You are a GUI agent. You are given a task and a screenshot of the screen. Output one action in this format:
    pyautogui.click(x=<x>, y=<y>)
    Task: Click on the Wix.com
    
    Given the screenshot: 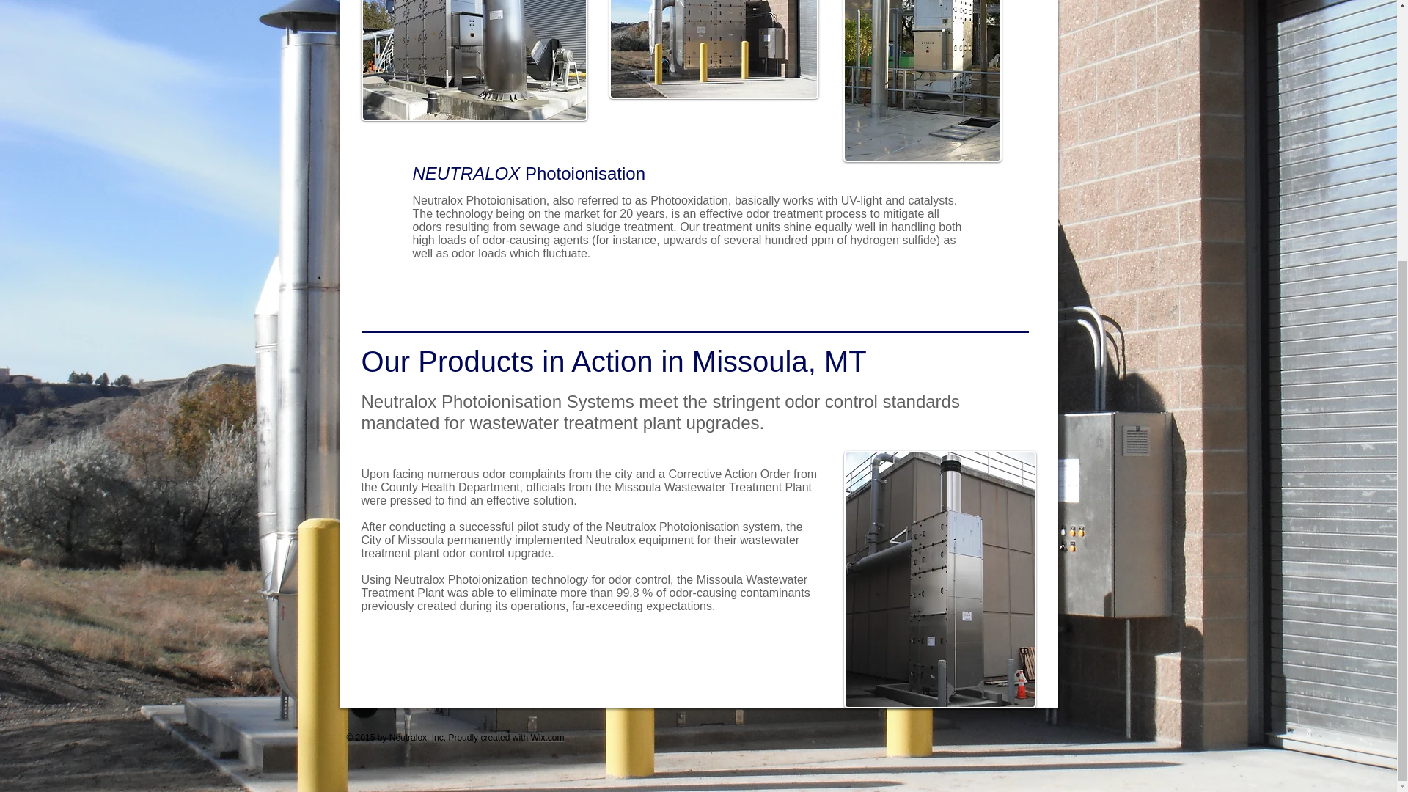 What is the action you would take?
    pyautogui.click(x=547, y=738)
    